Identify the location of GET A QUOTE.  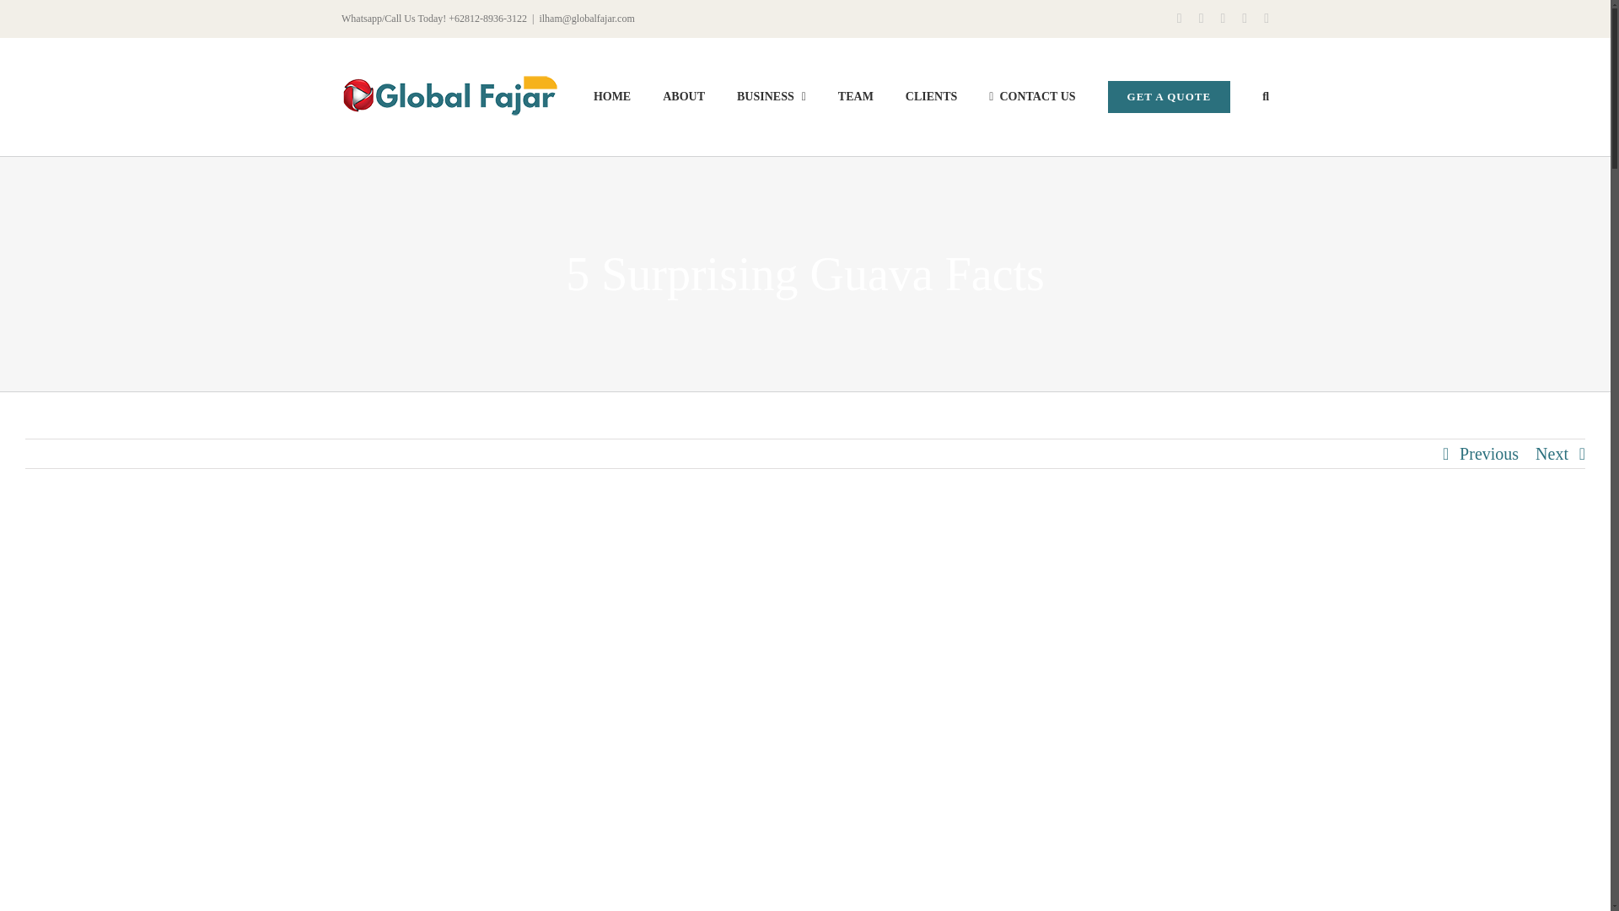
(1169, 96).